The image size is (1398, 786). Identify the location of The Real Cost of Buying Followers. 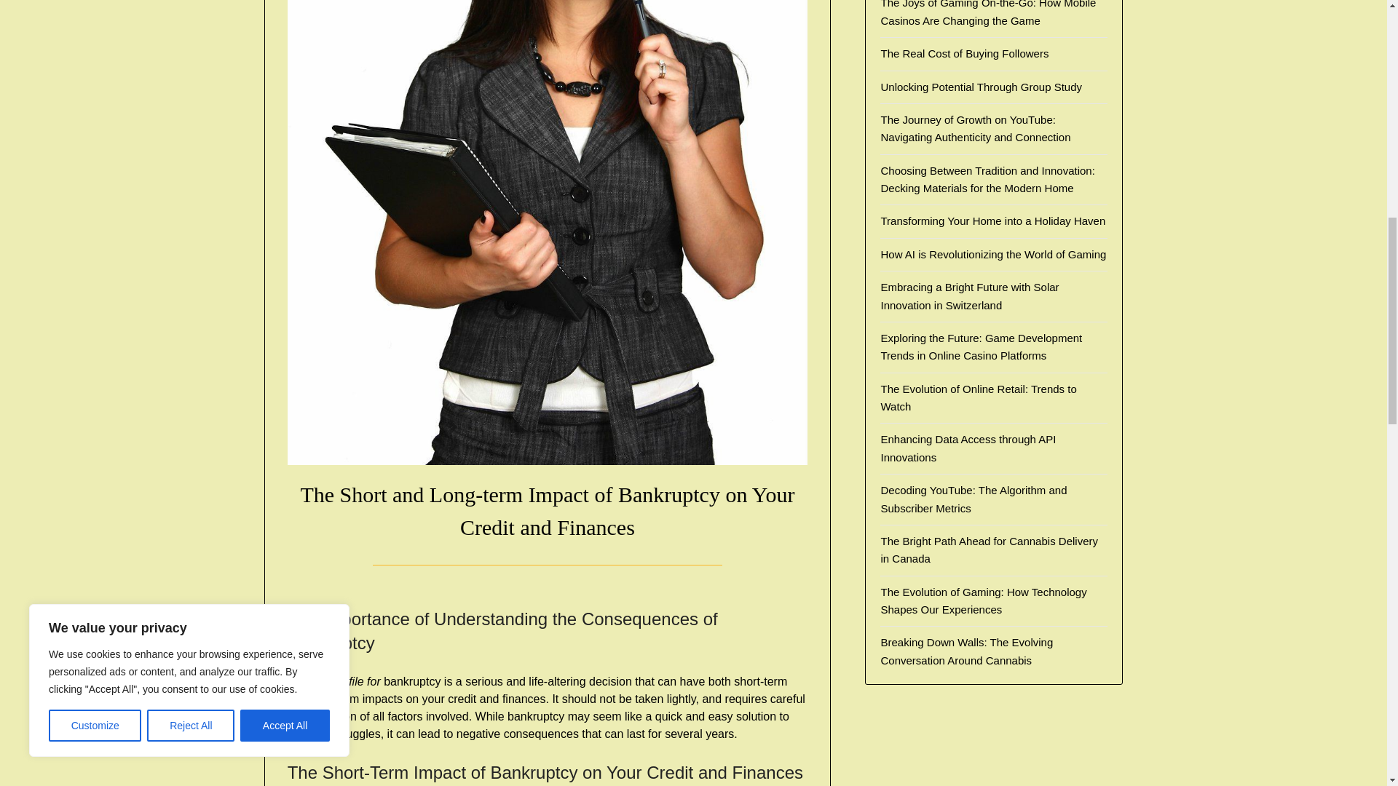
(964, 53).